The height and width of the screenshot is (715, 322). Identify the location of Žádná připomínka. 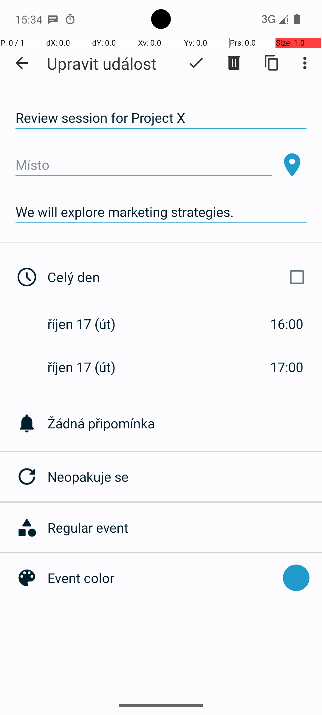
(185, 423).